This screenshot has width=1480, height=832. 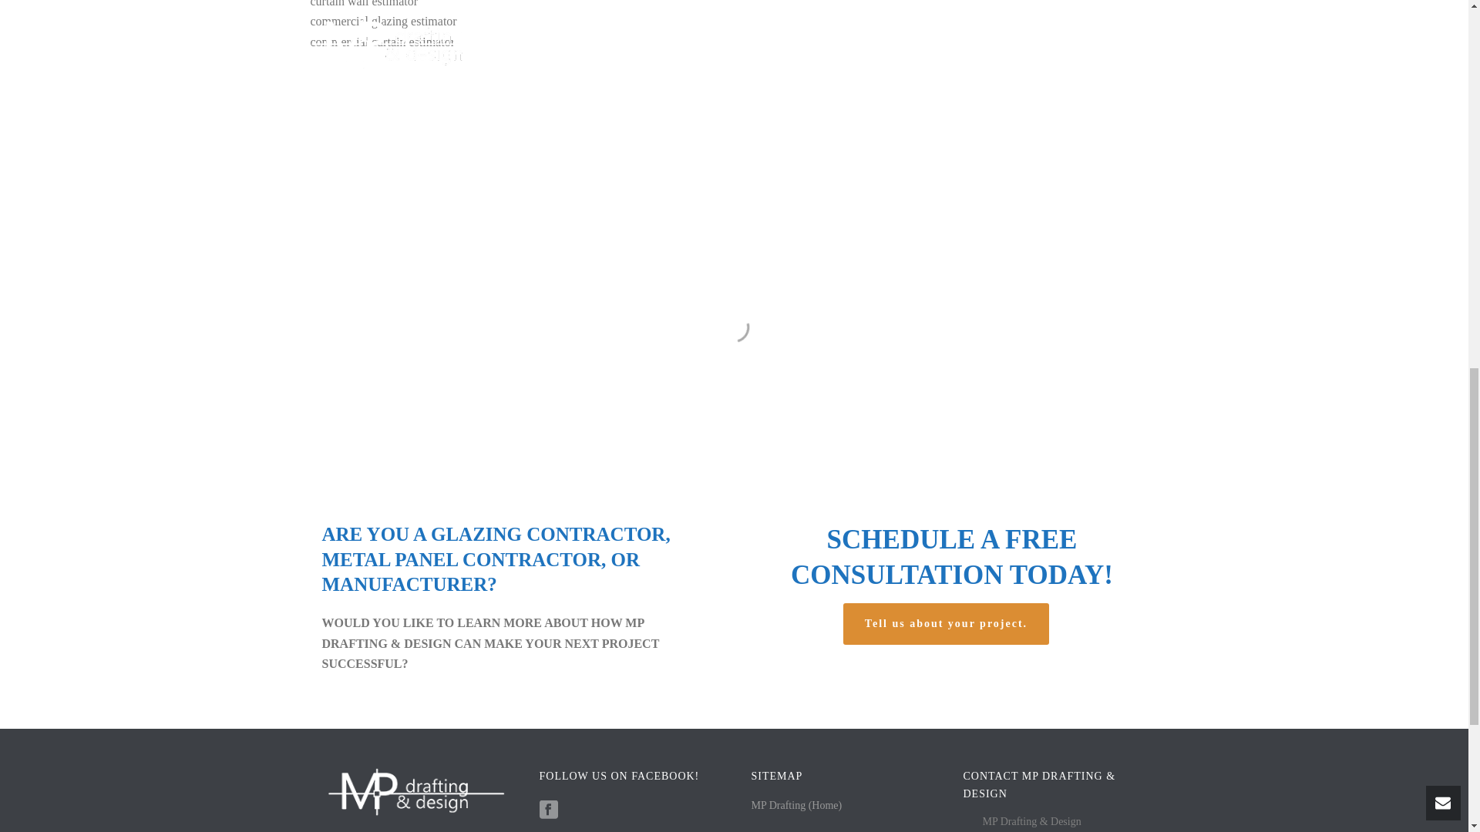 What do you see at coordinates (549, 810) in the screenshot?
I see `Follow Us on Facebook! facebook` at bounding box center [549, 810].